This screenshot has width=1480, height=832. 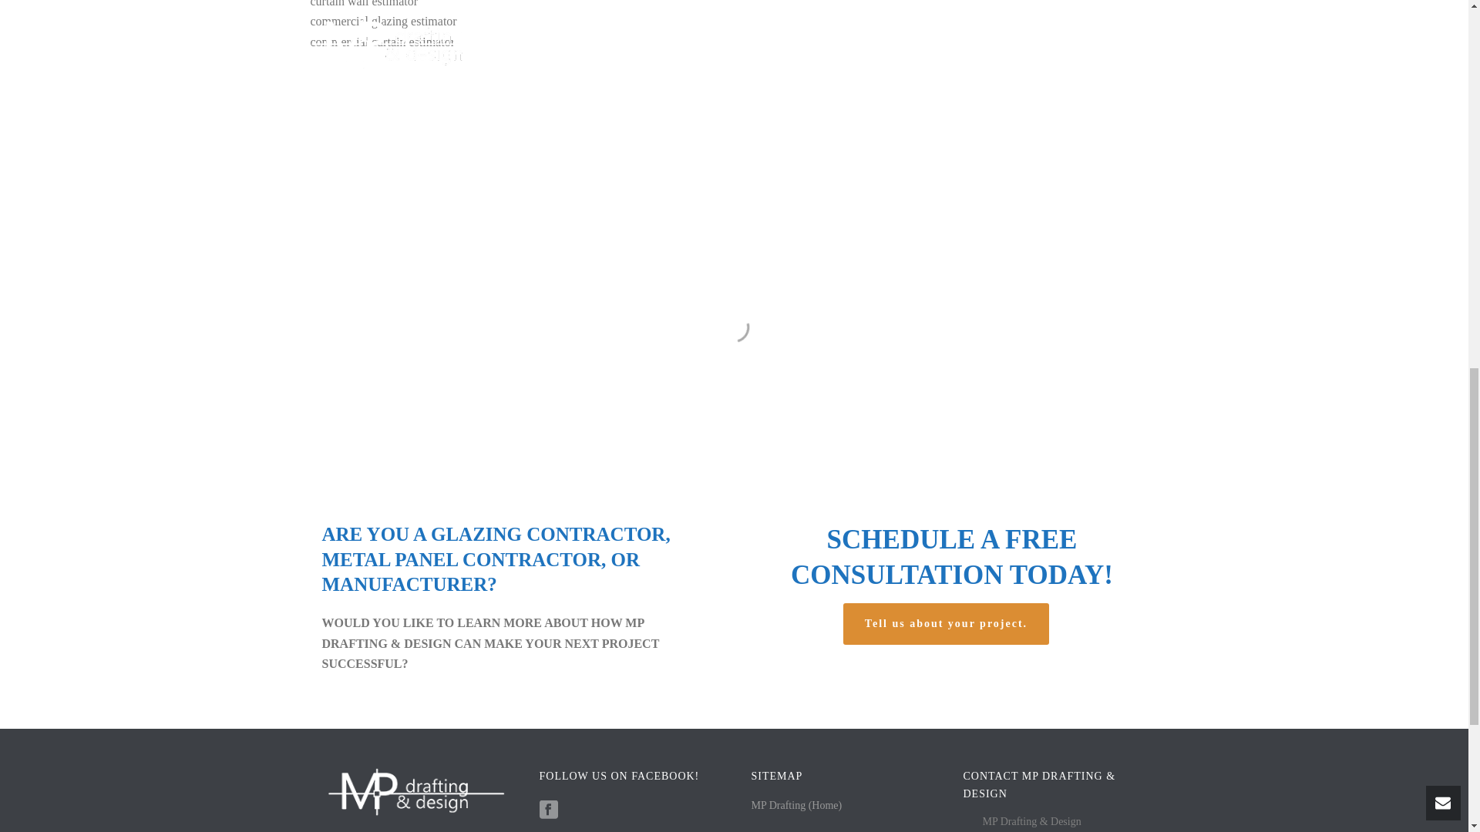 What do you see at coordinates (549, 810) in the screenshot?
I see `Follow Us on Facebook! facebook` at bounding box center [549, 810].